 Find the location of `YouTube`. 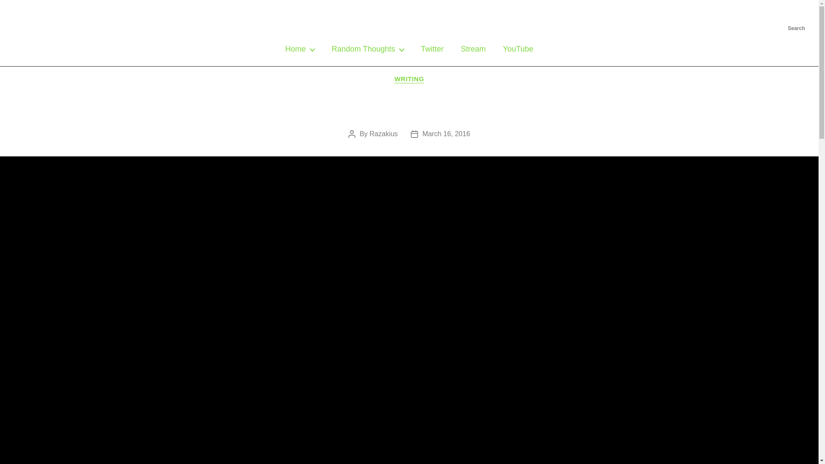

YouTube is located at coordinates (518, 49).